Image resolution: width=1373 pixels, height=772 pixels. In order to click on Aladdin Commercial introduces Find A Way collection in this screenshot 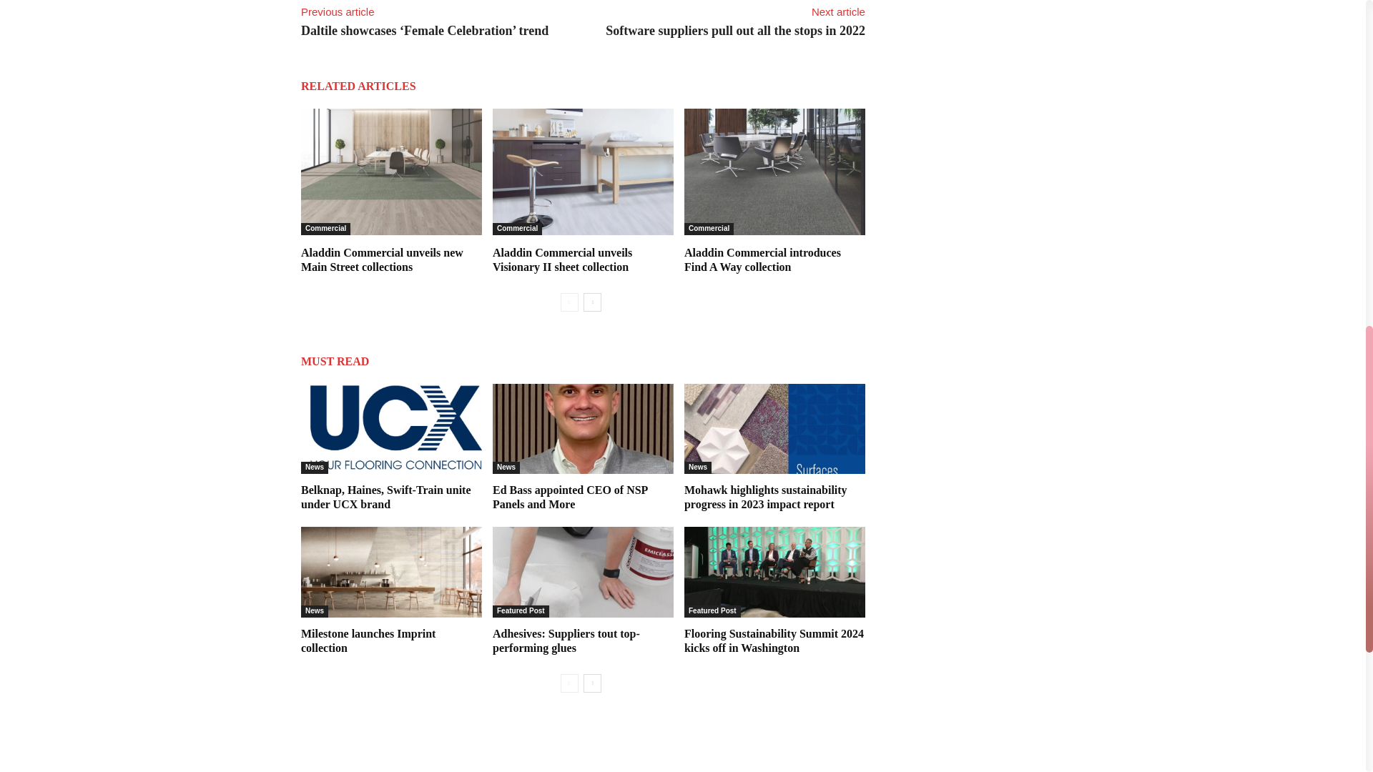, I will do `click(762, 259)`.